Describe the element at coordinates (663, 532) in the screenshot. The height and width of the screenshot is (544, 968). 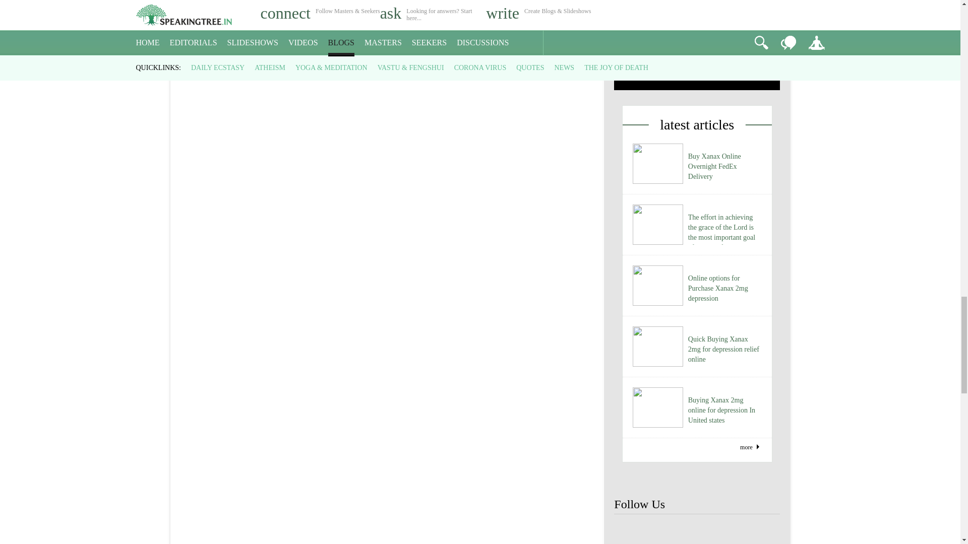
I see `Speaking Tree FaceBook` at that location.